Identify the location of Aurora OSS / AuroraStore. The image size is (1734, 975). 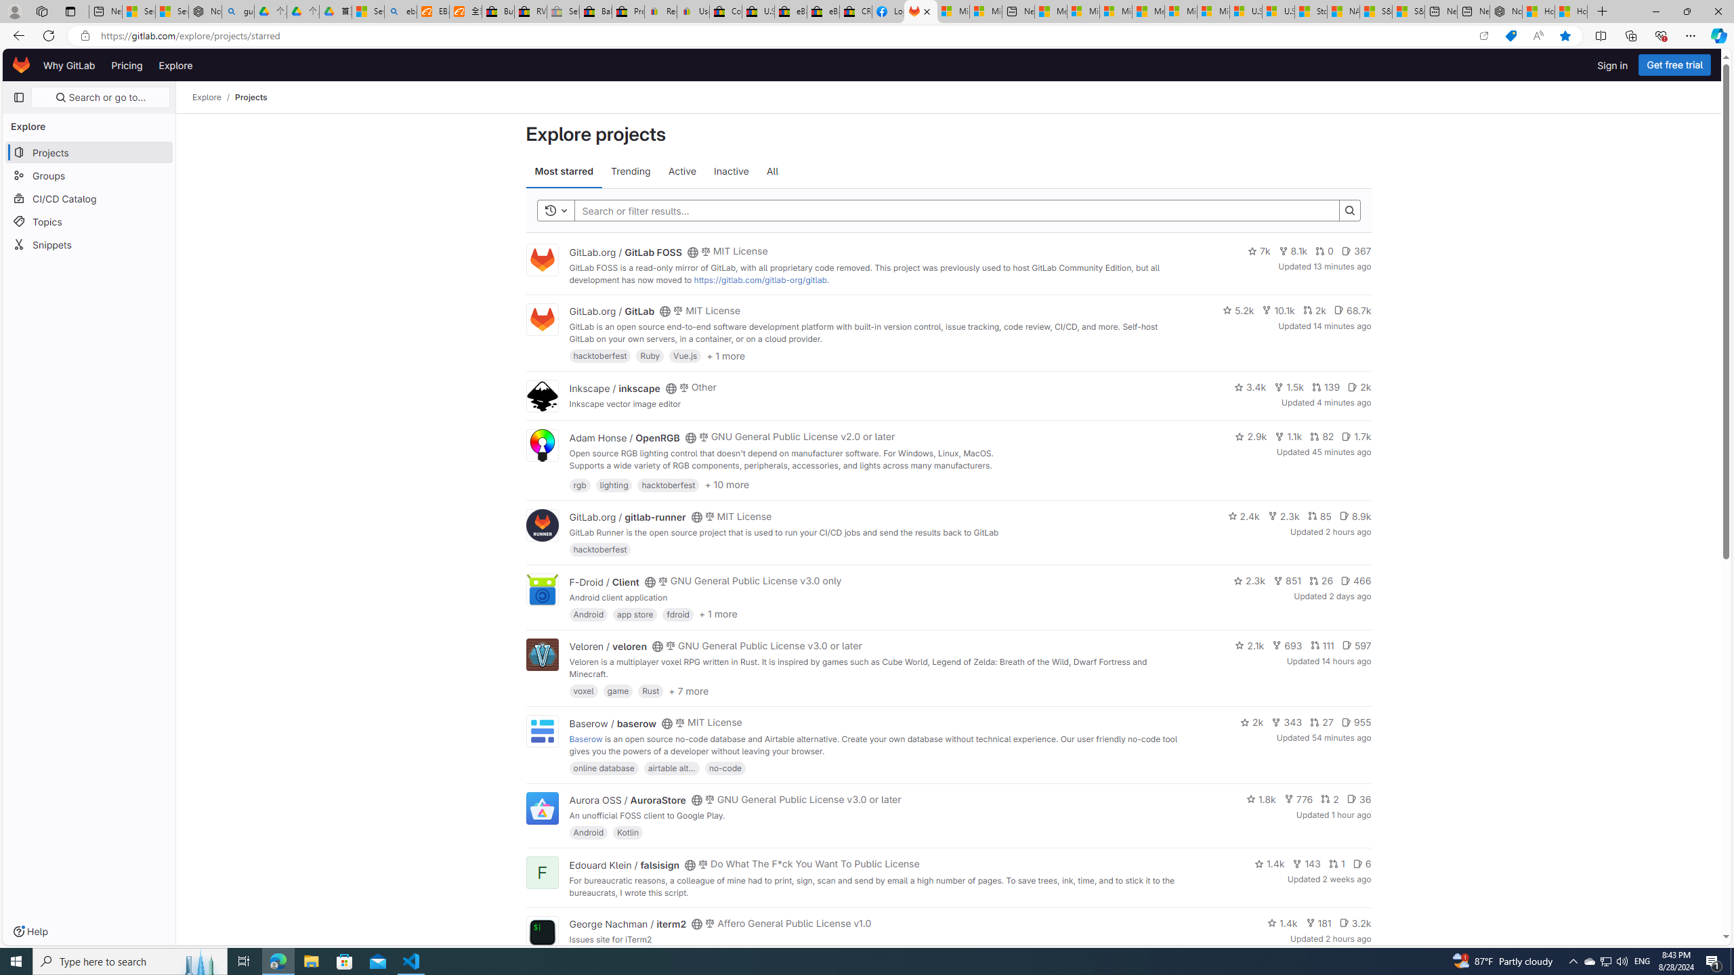
(627, 800).